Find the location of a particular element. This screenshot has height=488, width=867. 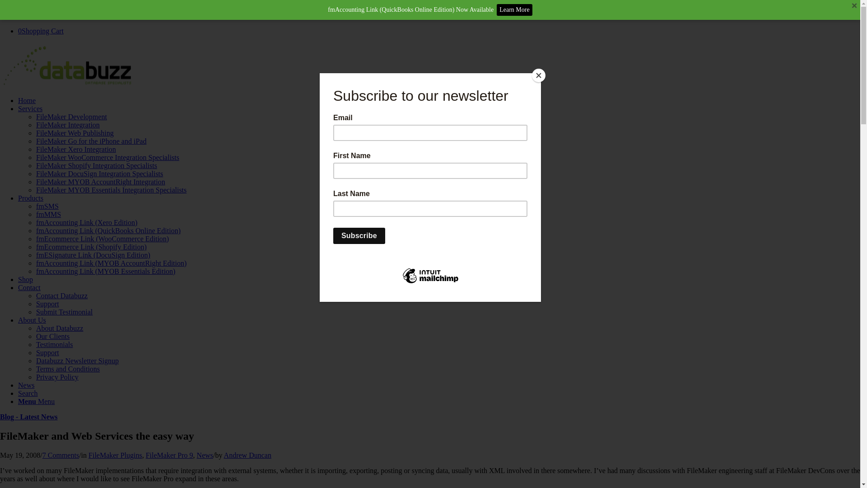

Services is located at coordinates (30, 108).